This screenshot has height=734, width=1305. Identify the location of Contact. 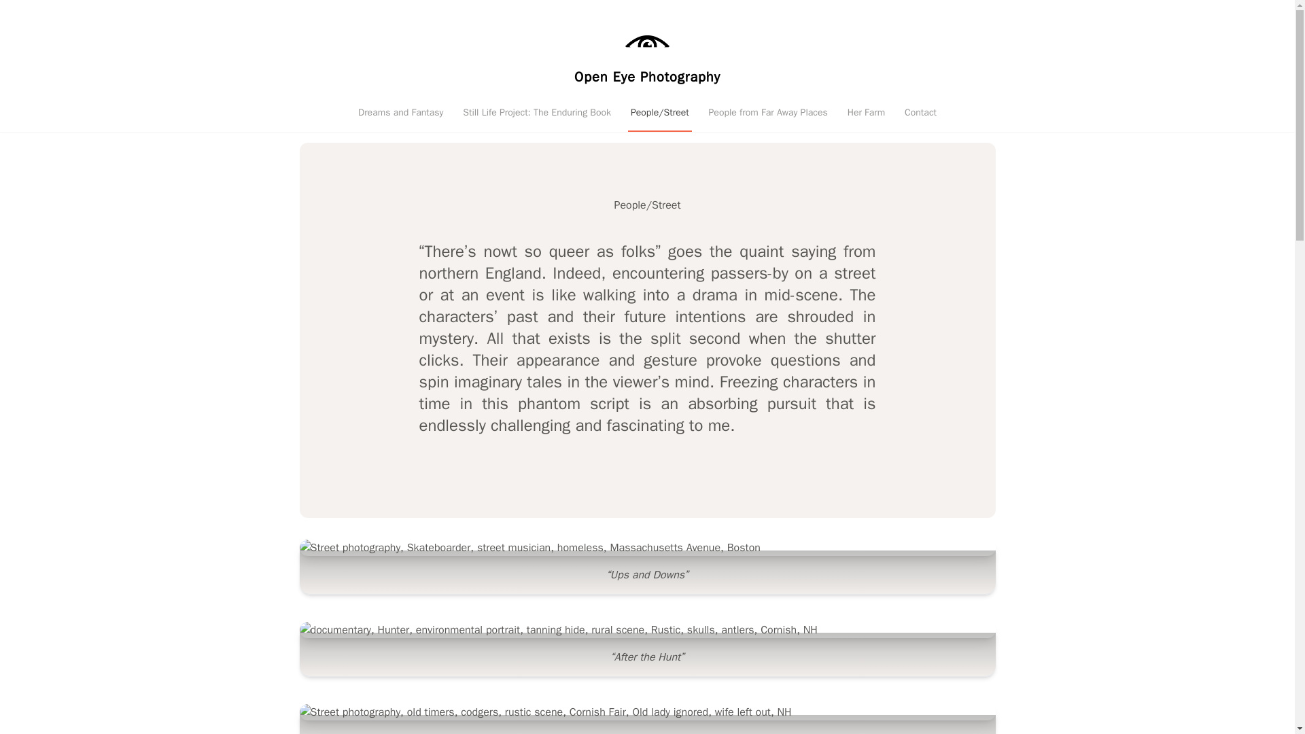
(920, 112).